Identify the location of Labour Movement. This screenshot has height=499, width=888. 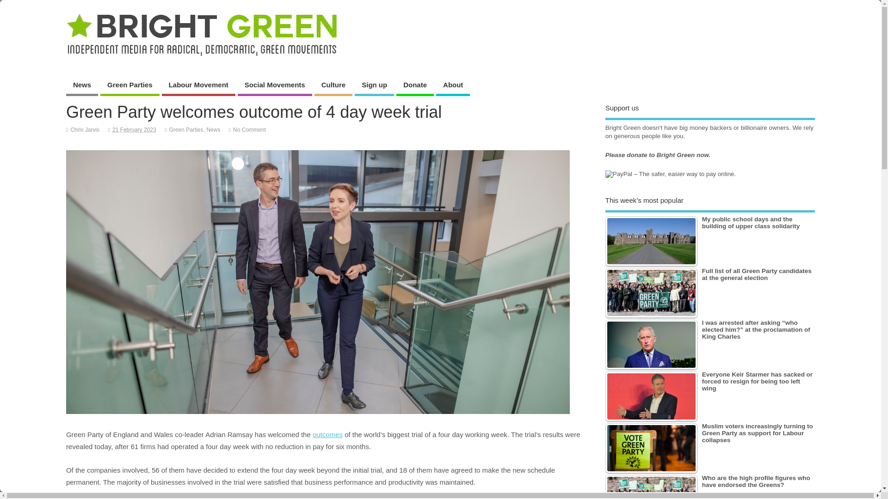
(198, 86).